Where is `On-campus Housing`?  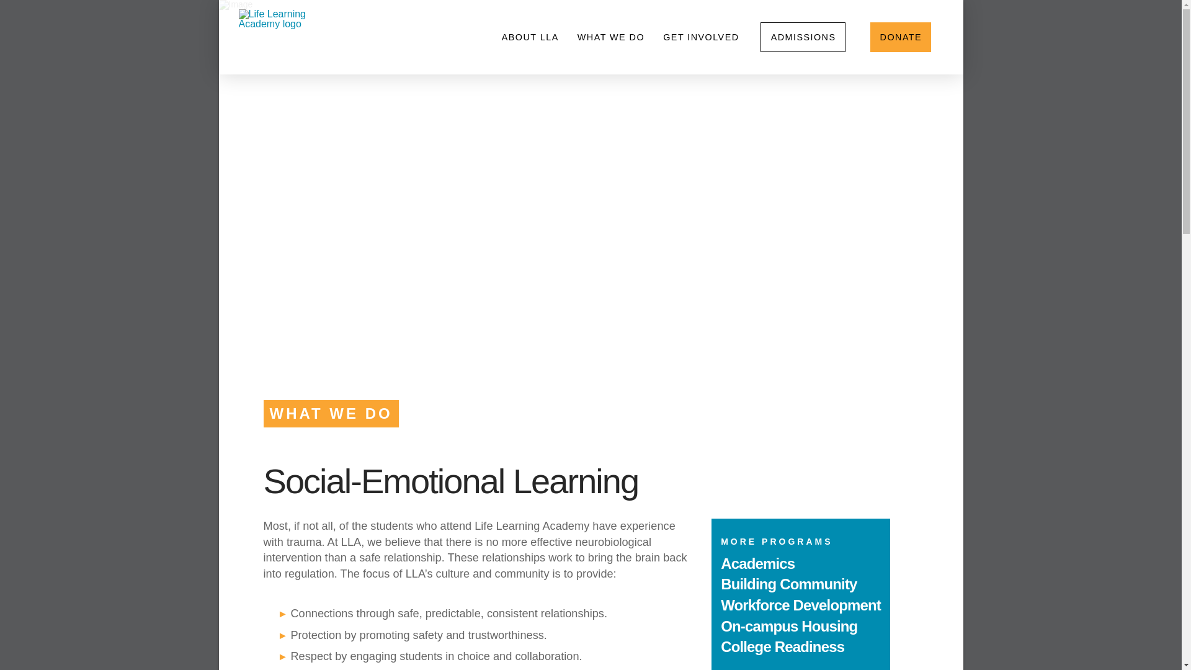
On-campus Housing is located at coordinates (789, 625).